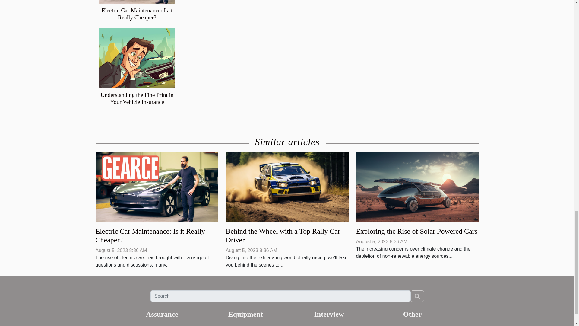 This screenshot has height=326, width=579. I want to click on Equipment, so click(245, 314).